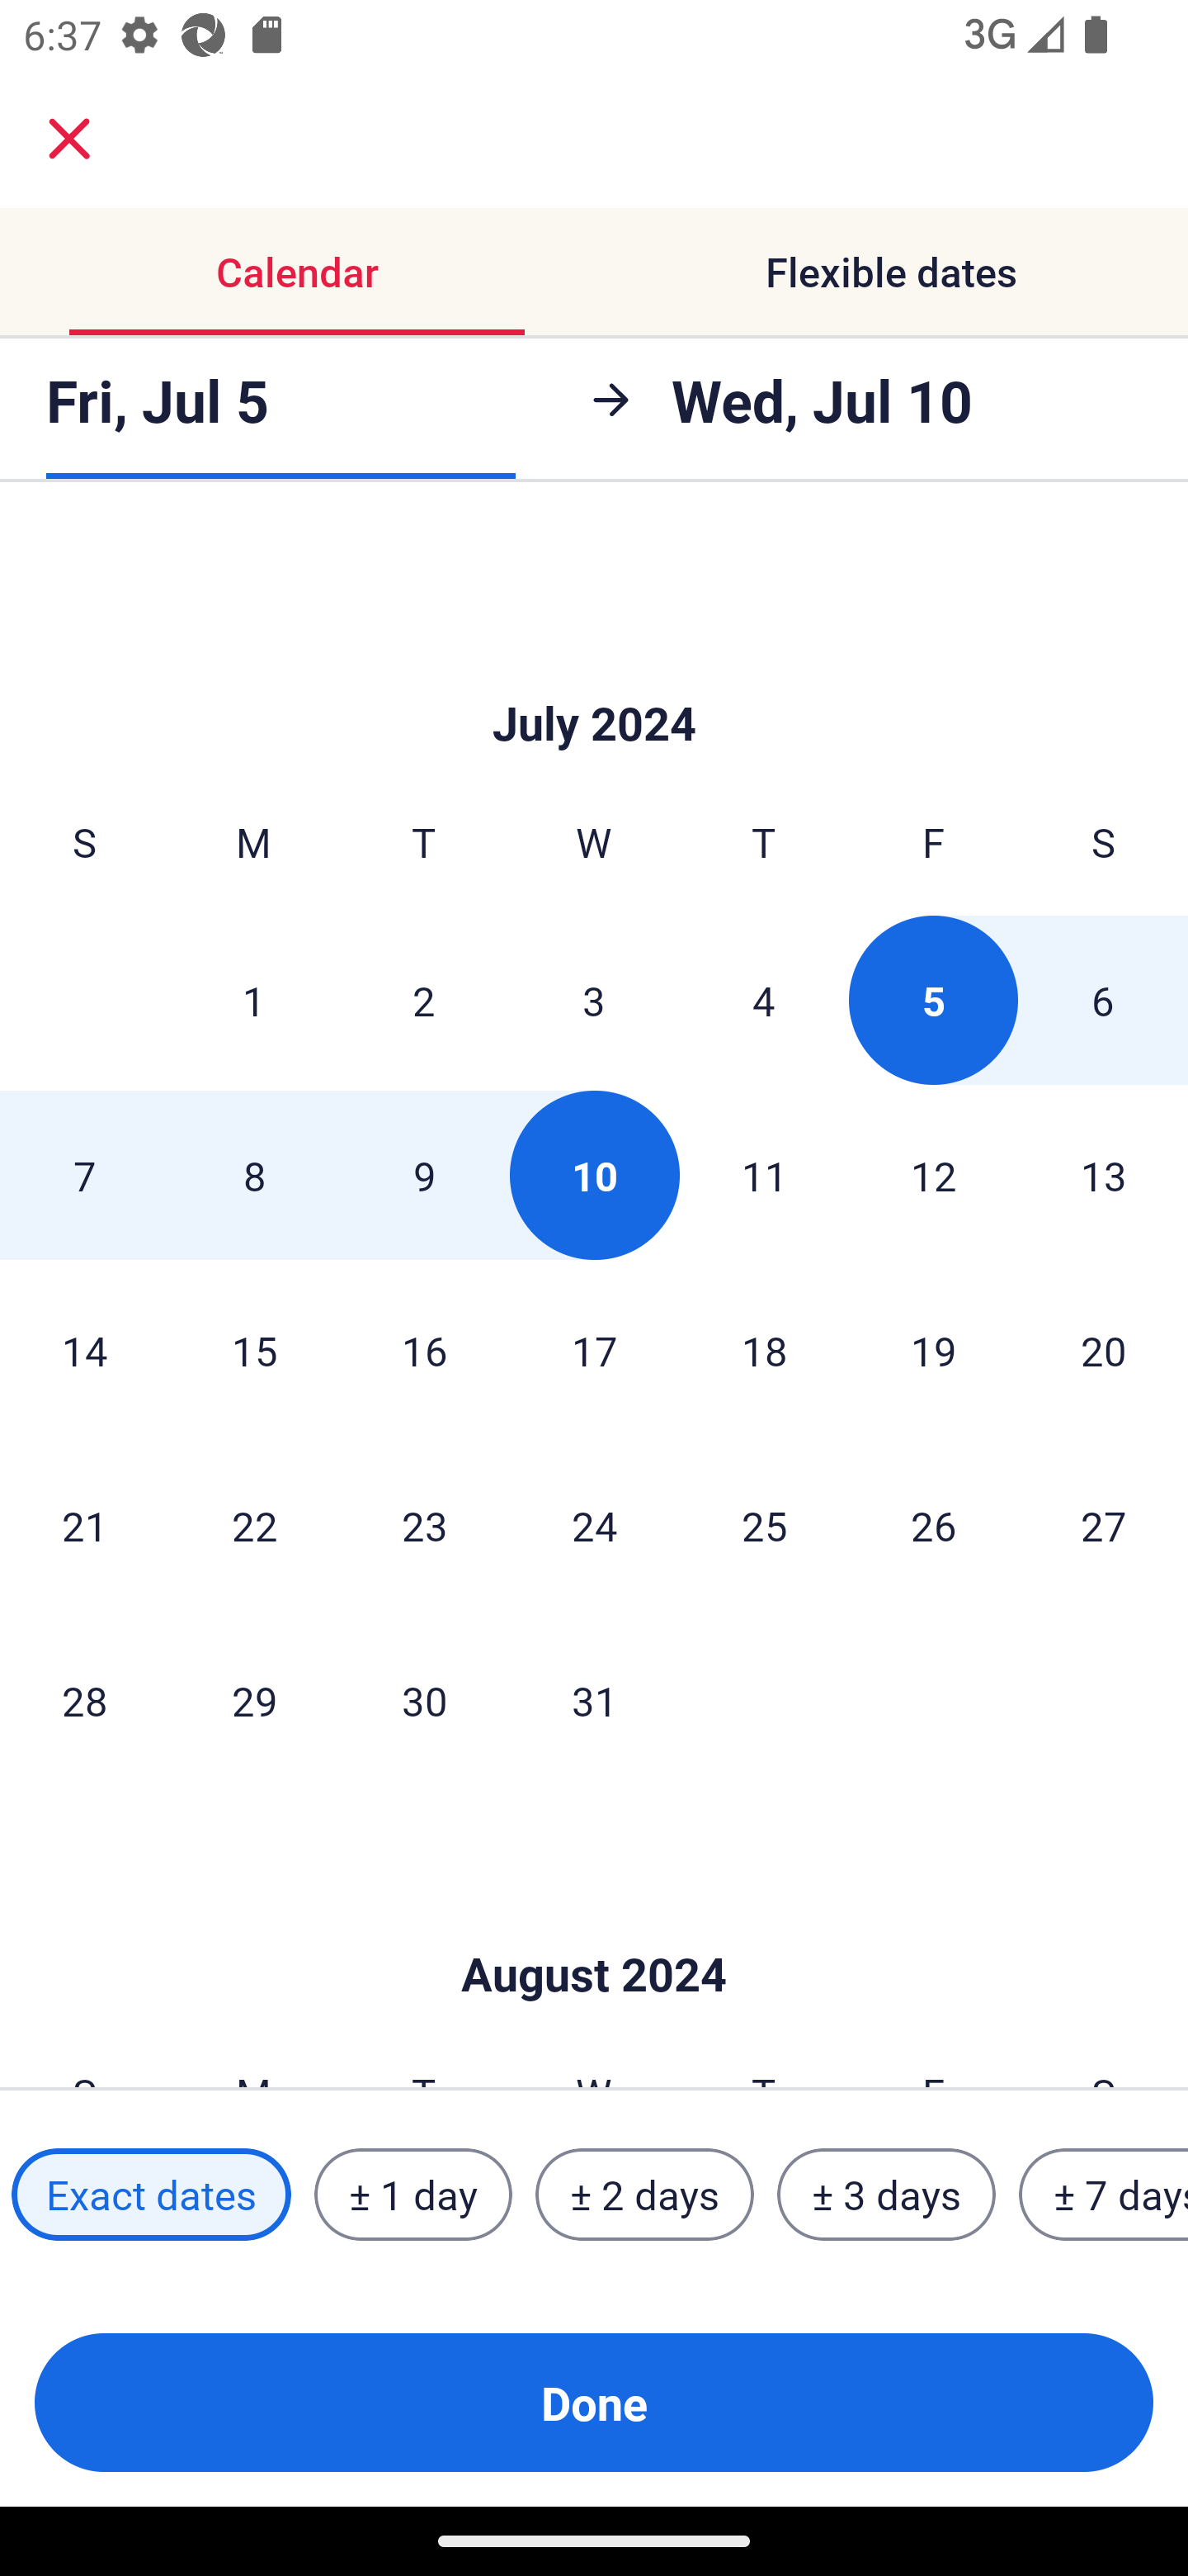 This screenshot has height=2576, width=1188. Describe the element at coordinates (934, 1525) in the screenshot. I see `26 Friday, July 26, 2024` at that location.